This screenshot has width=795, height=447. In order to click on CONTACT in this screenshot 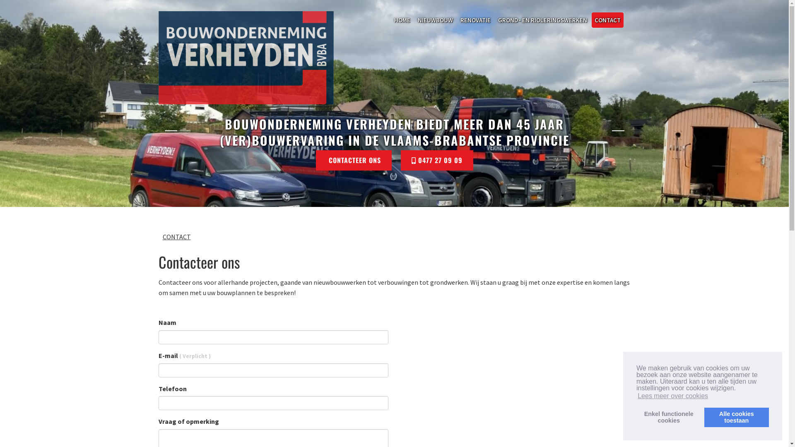, I will do `click(607, 20)`.